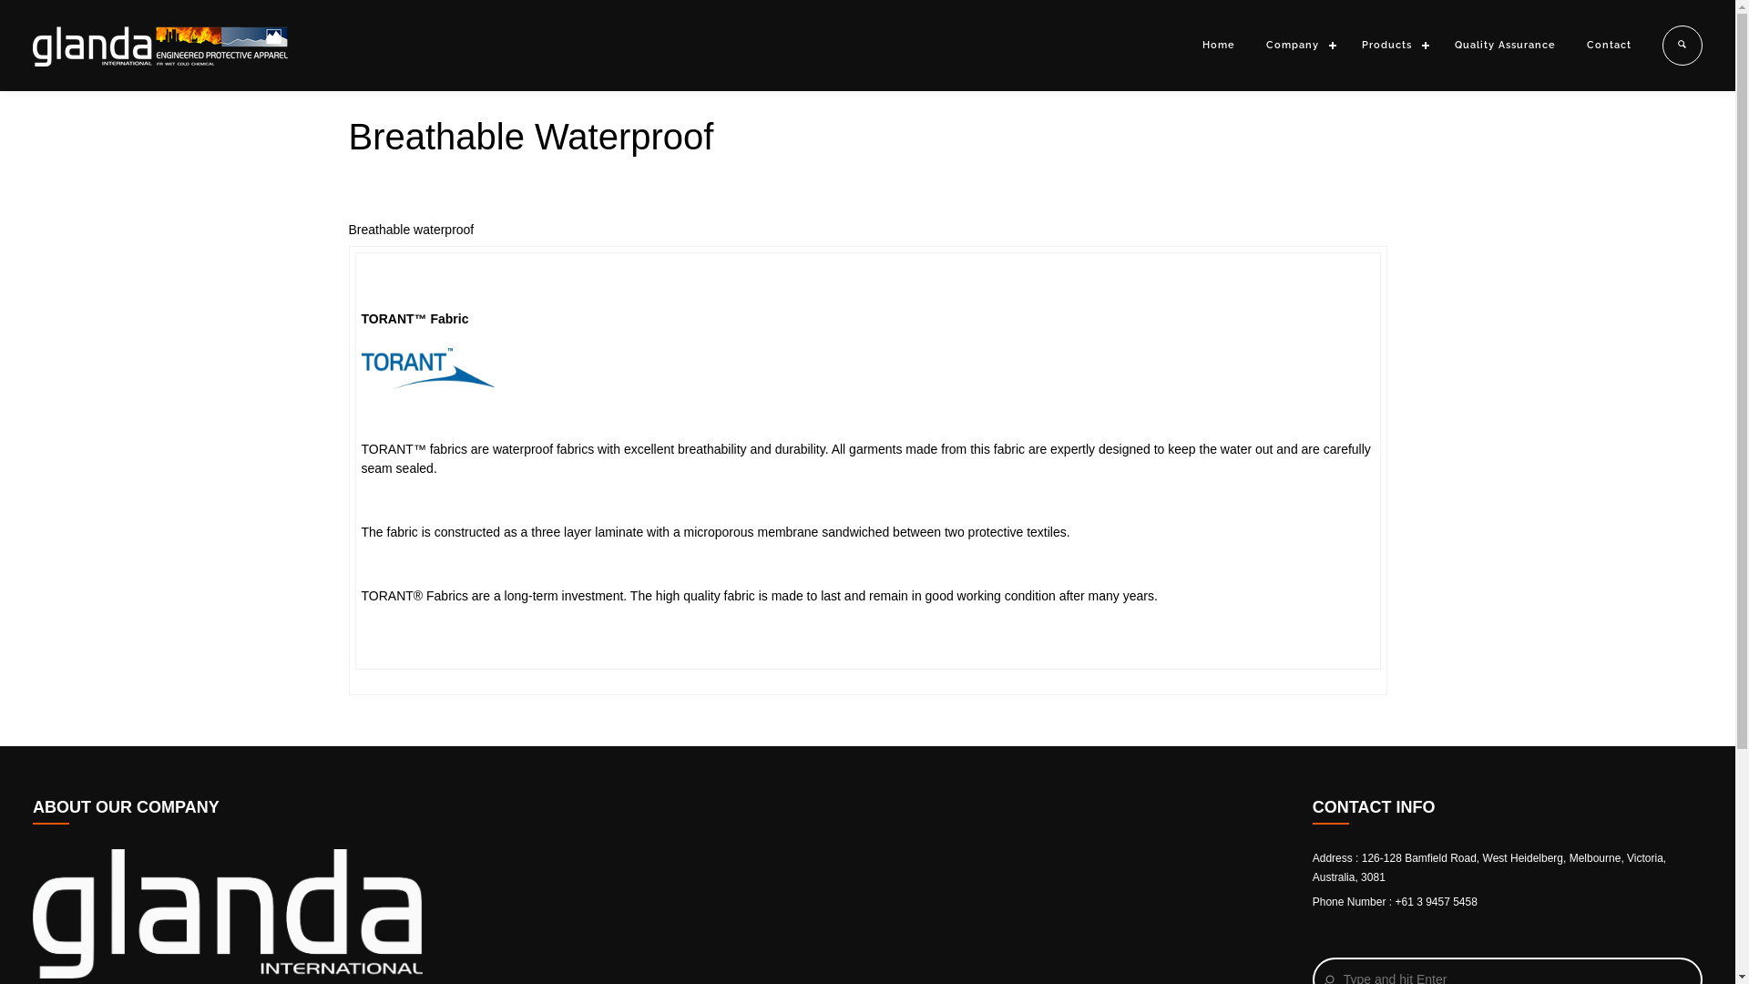  What do you see at coordinates (1219, 46) in the screenshot?
I see `Home` at bounding box center [1219, 46].